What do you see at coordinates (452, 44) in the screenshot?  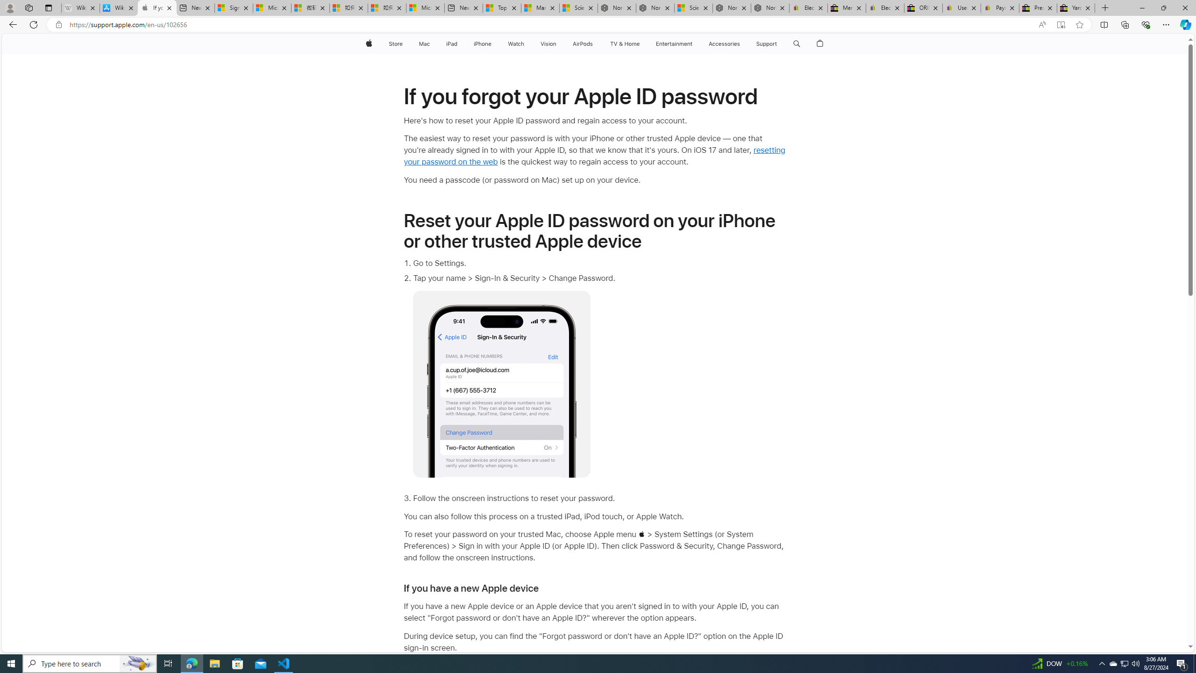 I see `iPad` at bounding box center [452, 44].